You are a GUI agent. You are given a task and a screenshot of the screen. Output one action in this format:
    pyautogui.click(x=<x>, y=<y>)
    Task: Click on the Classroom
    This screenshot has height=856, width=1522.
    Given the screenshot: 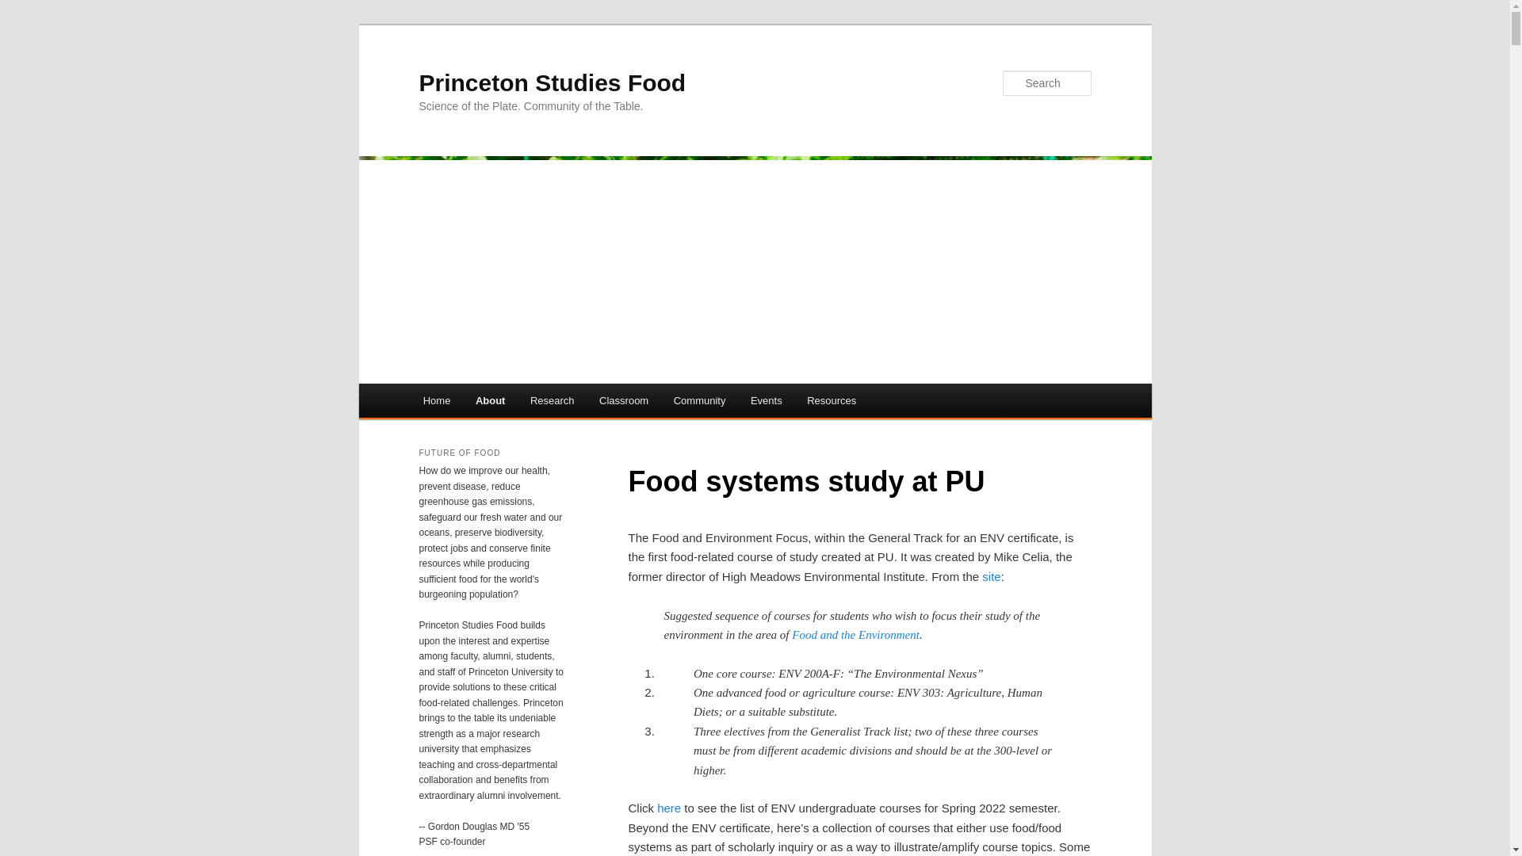 What is the action you would take?
    pyautogui.click(x=623, y=400)
    